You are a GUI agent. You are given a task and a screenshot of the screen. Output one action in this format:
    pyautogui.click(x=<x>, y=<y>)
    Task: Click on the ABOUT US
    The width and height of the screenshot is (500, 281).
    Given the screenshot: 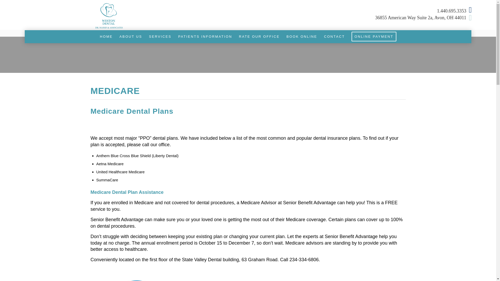 What is the action you would take?
    pyautogui.click(x=131, y=36)
    